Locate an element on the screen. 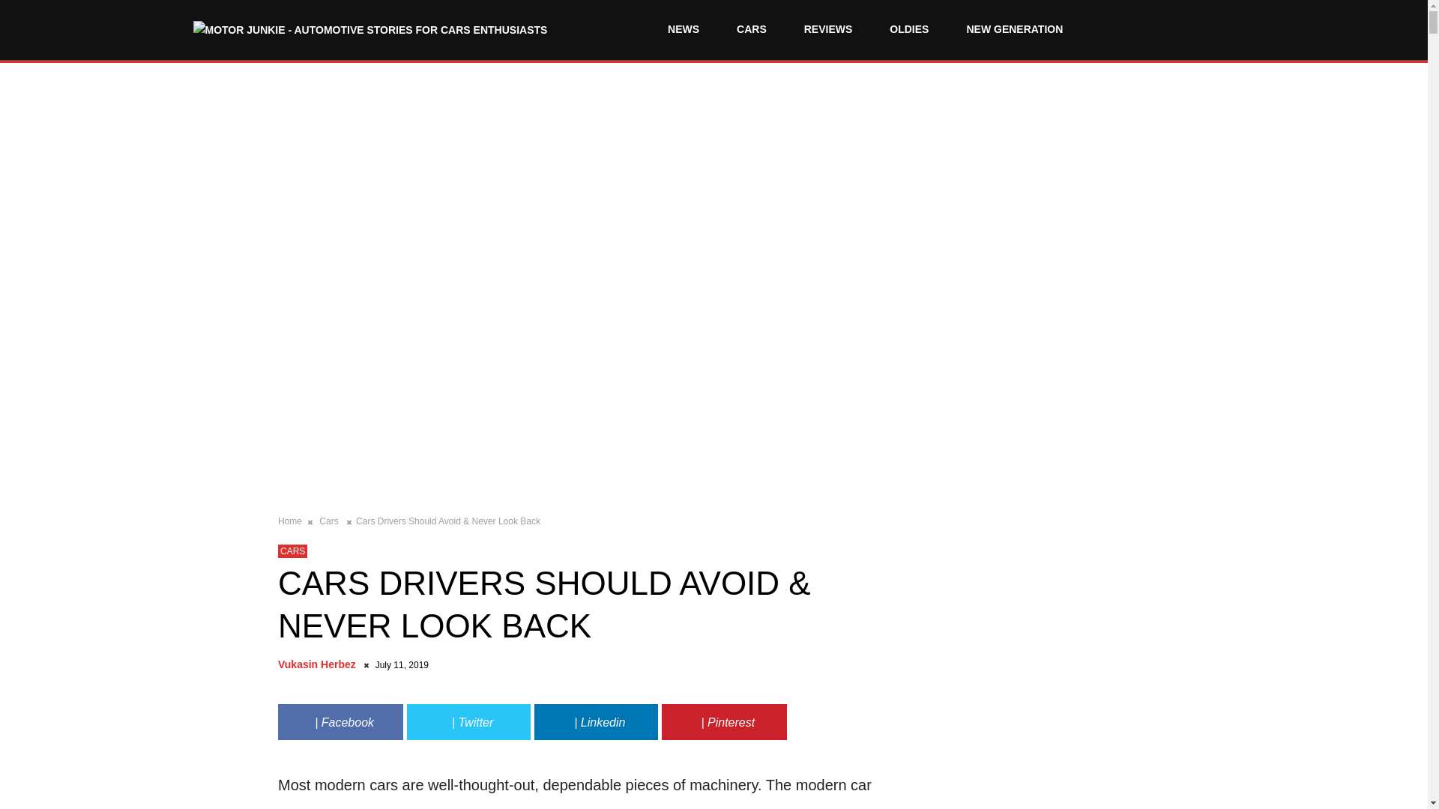  NEW GENERATION is located at coordinates (1015, 29).